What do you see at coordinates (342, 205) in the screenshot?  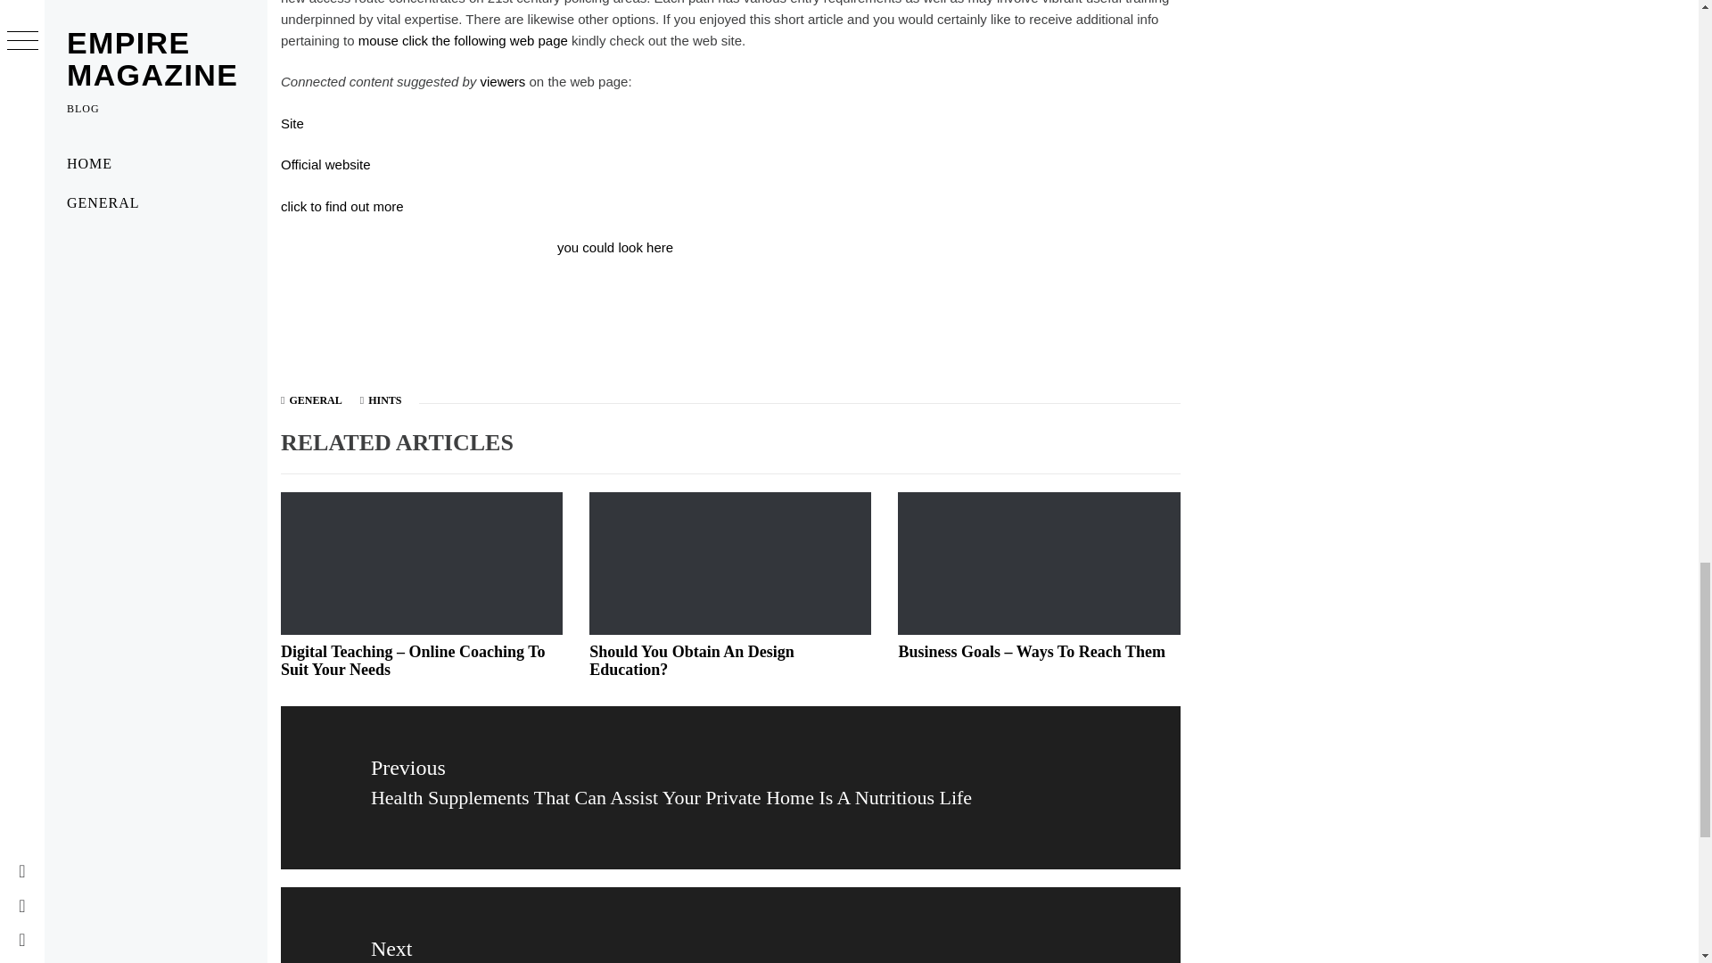 I see `mouse click the following web page` at bounding box center [342, 205].